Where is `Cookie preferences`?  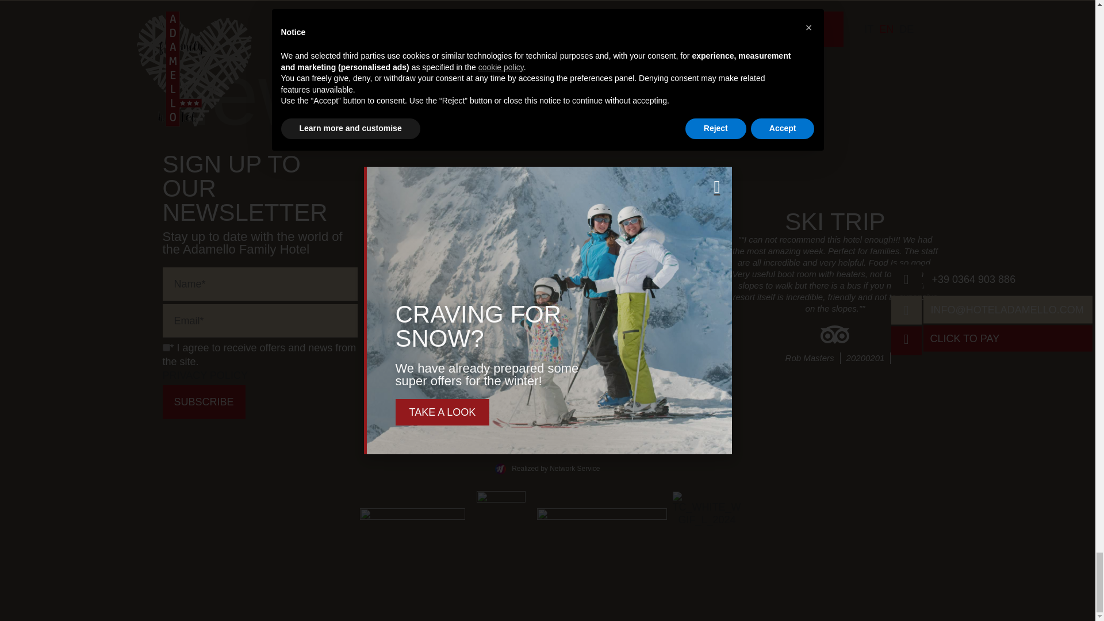 Cookie preferences is located at coordinates (547, 378).